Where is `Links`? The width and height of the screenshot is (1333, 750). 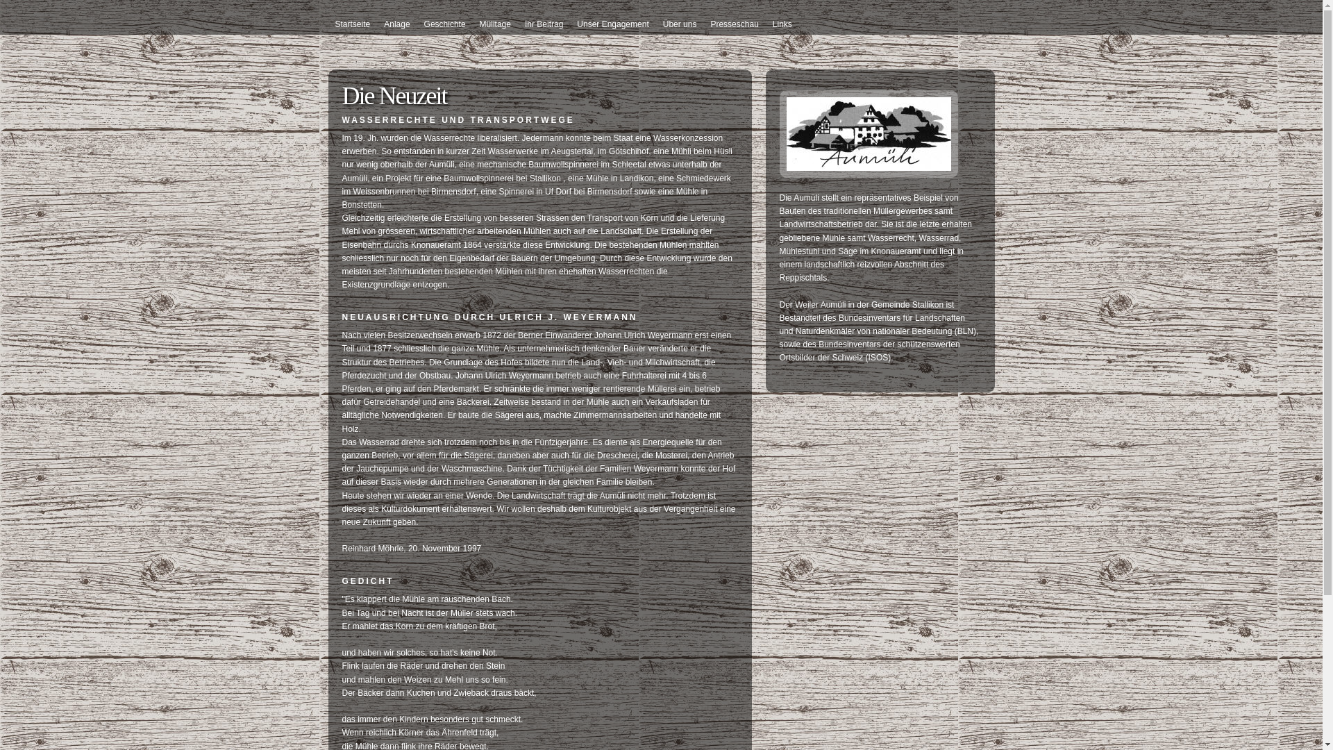 Links is located at coordinates (782, 24).